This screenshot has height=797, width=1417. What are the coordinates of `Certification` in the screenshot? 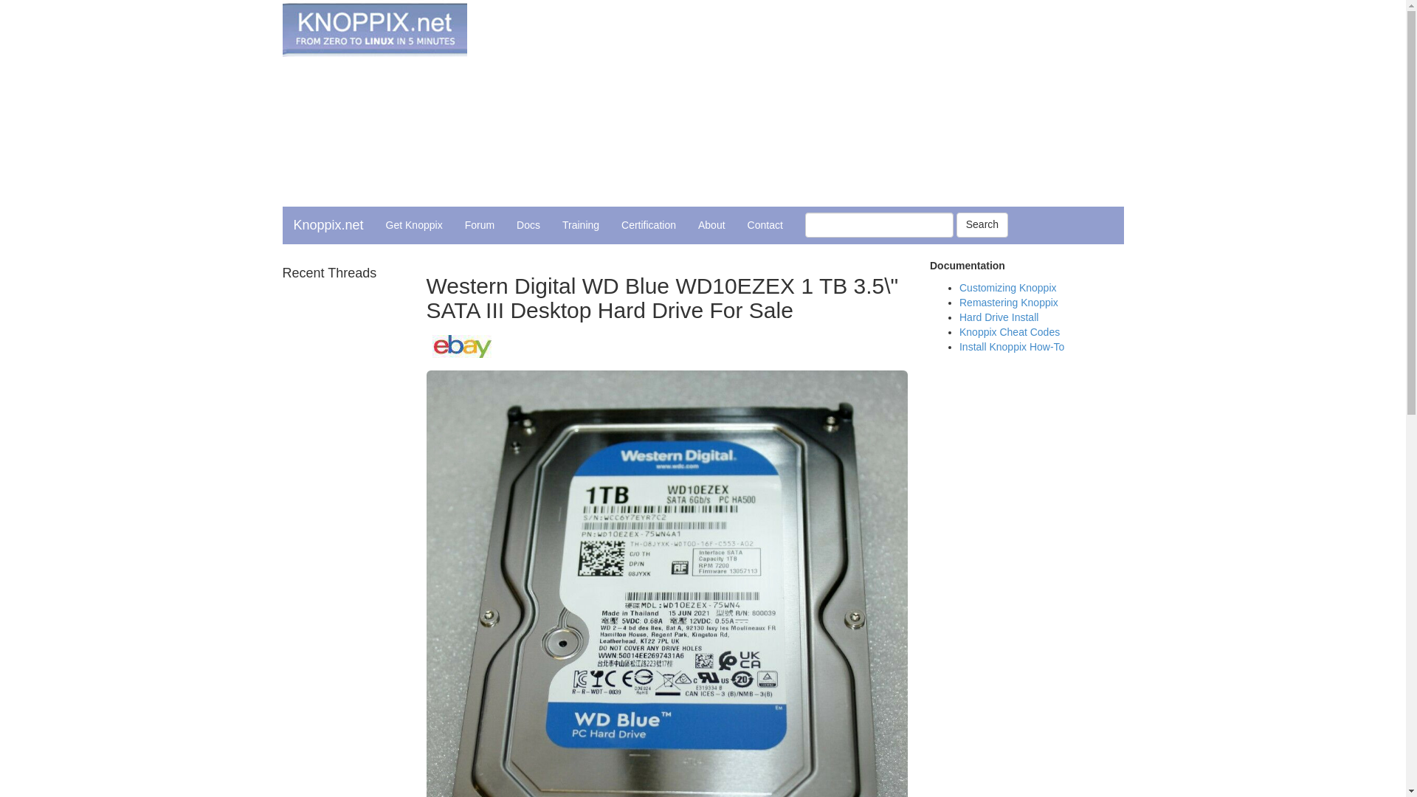 It's located at (649, 224).